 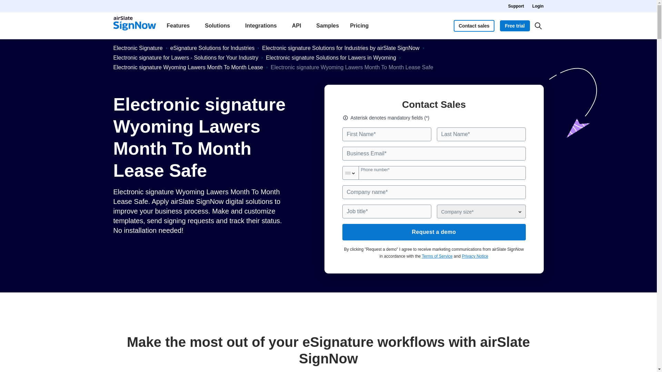 I want to click on Integrations, so click(x=263, y=25).